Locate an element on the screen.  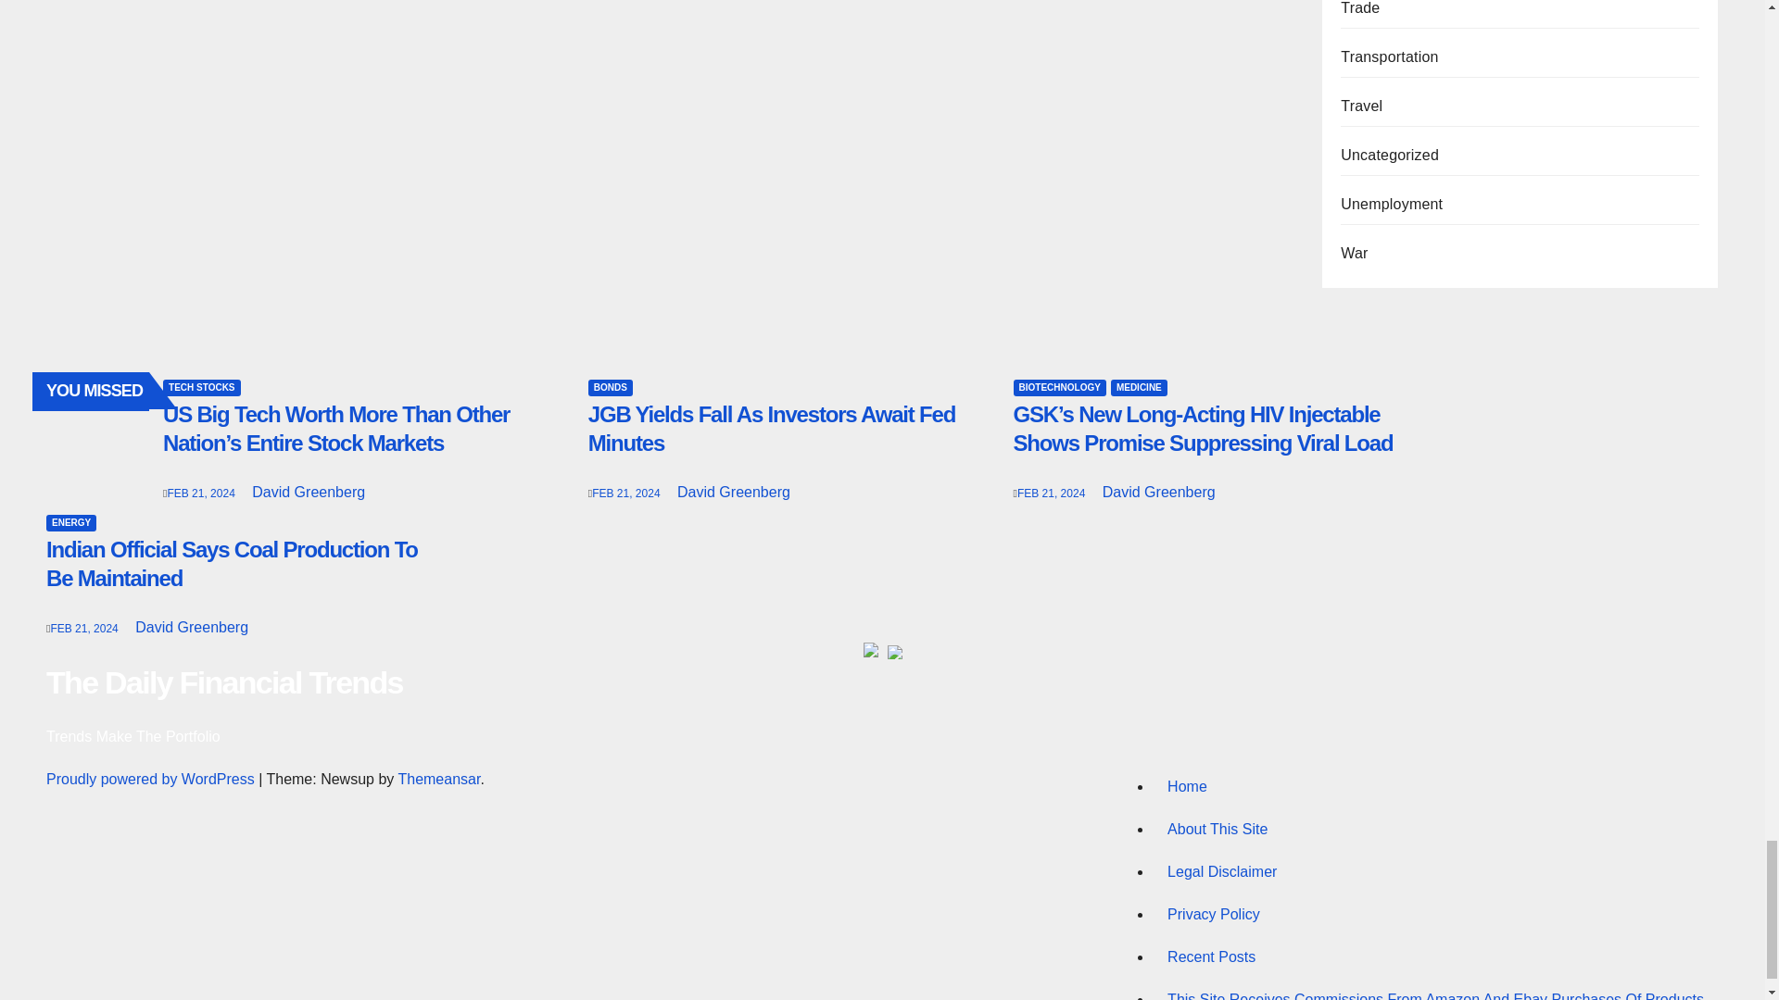
Home is located at coordinates (1435, 787).